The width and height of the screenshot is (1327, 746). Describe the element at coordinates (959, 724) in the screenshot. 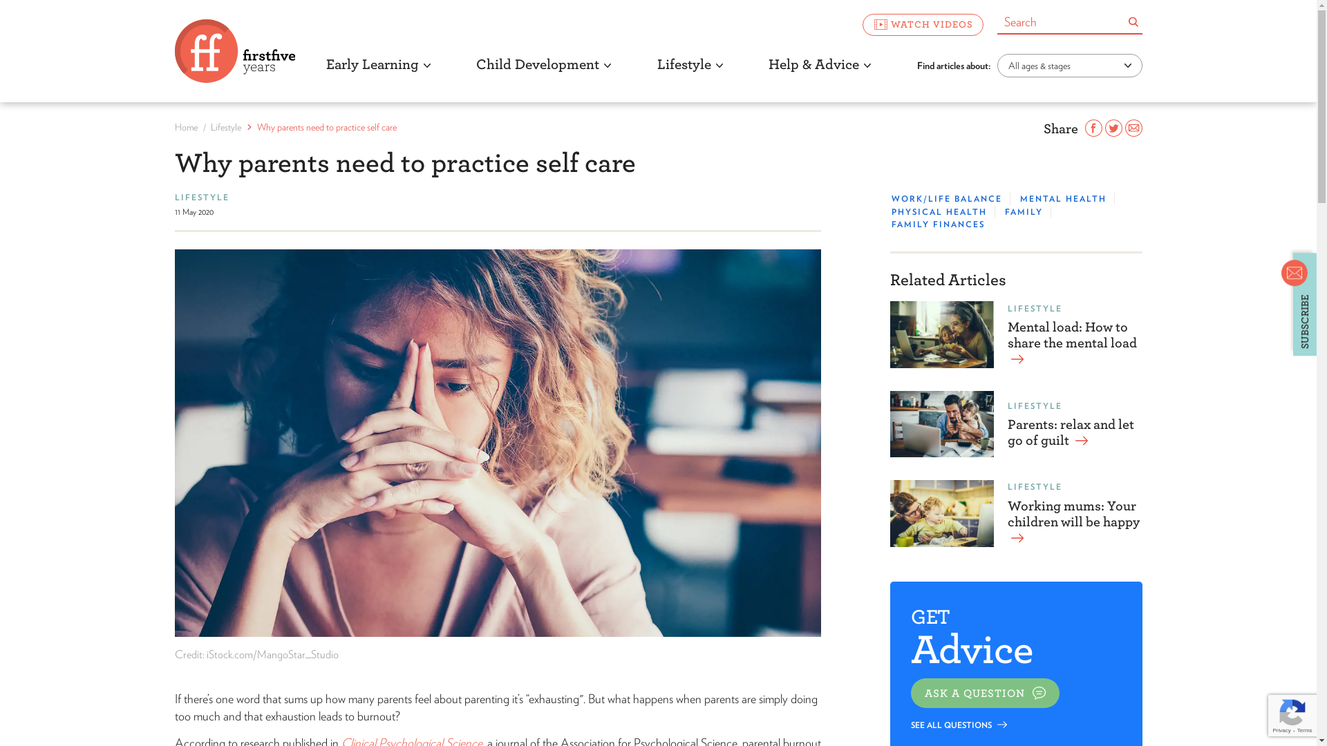

I see `SEE ALL QUESTIONS` at that location.